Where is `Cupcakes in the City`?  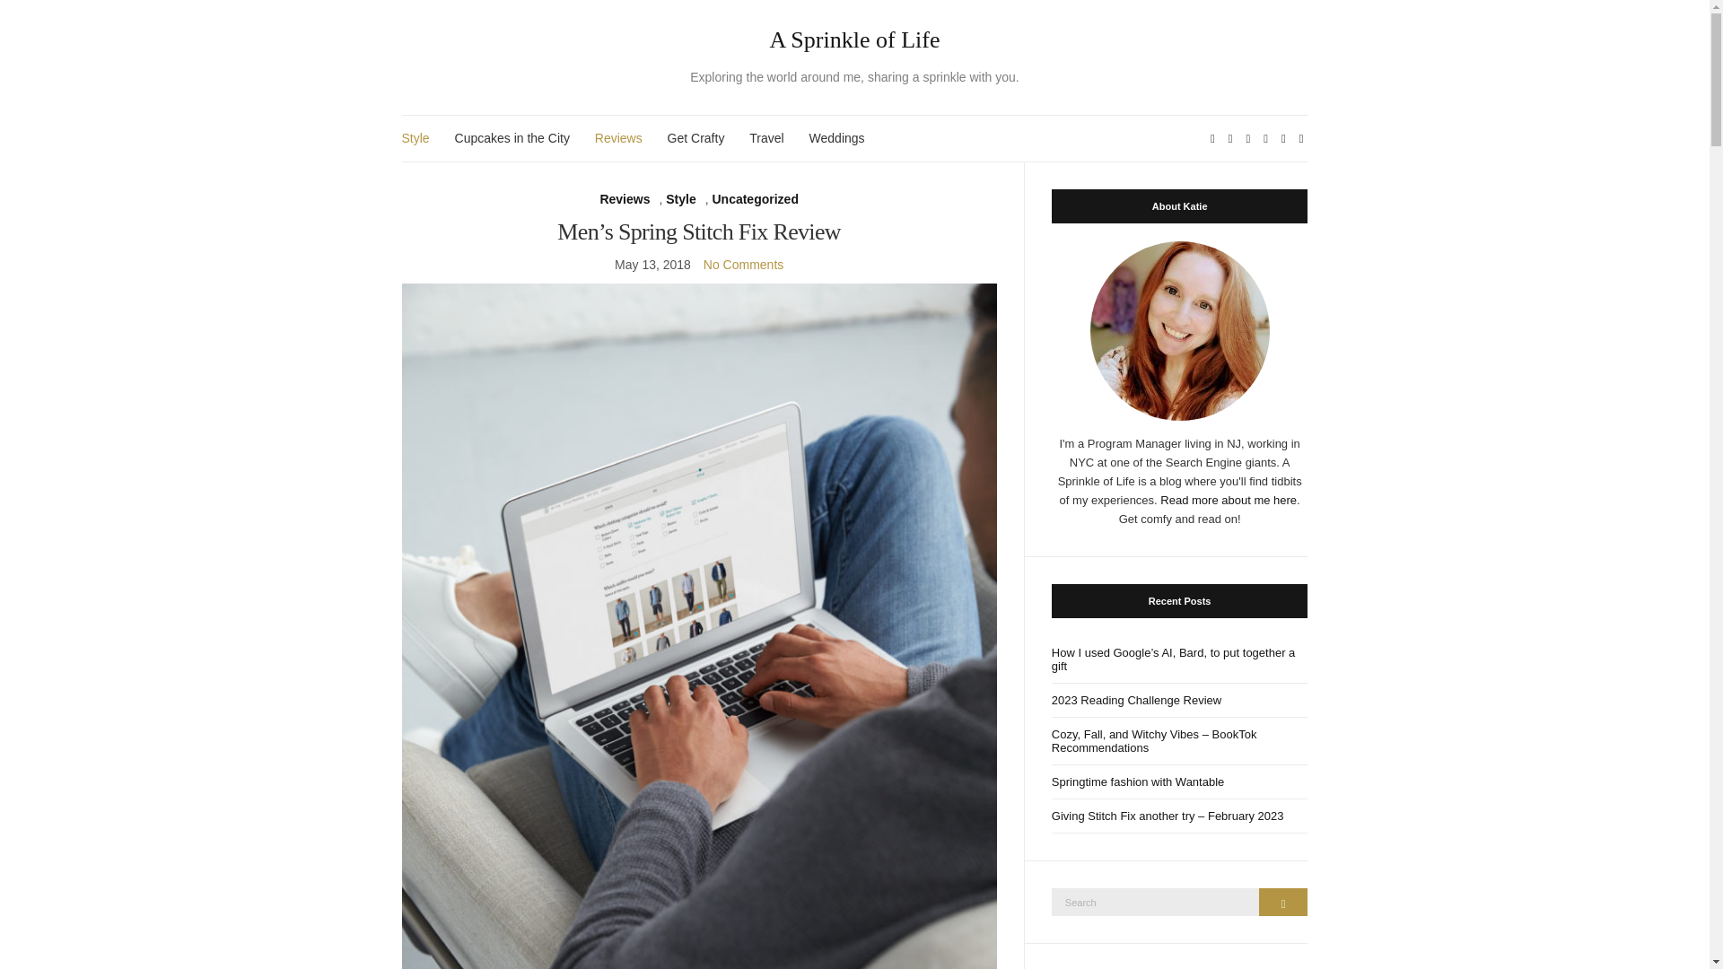
Cupcakes in the City is located at coordinates (512, 138).